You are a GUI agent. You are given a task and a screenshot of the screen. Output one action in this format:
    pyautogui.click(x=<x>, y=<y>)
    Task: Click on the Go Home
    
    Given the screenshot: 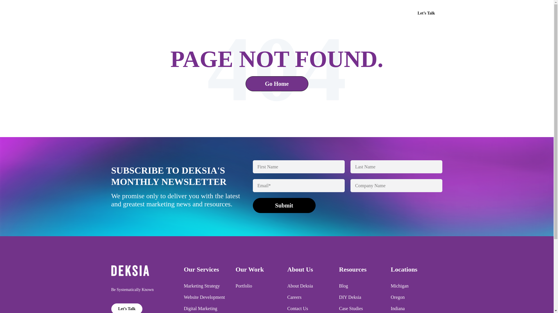 What is the action you would take?
    pyautogui.click(x=277, y=84)
    